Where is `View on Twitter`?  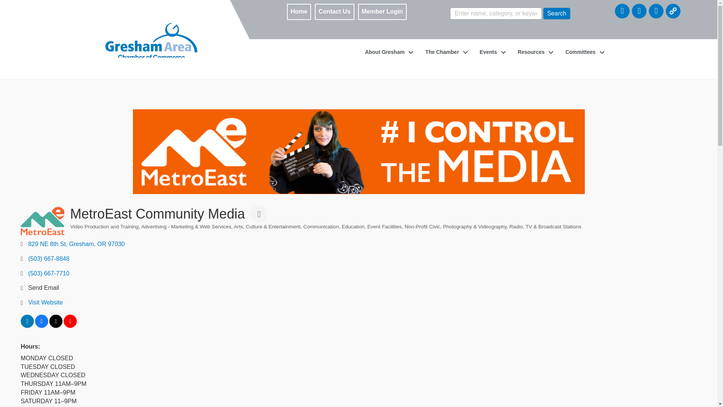
View on Twitter is located at coordinates (56, 326).